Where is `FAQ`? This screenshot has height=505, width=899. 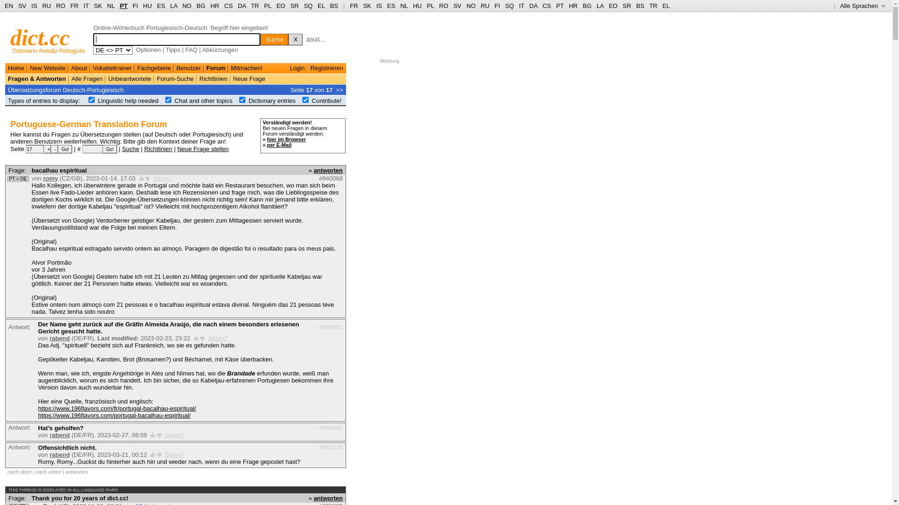 FAQ is located at coordinates (192, 50).